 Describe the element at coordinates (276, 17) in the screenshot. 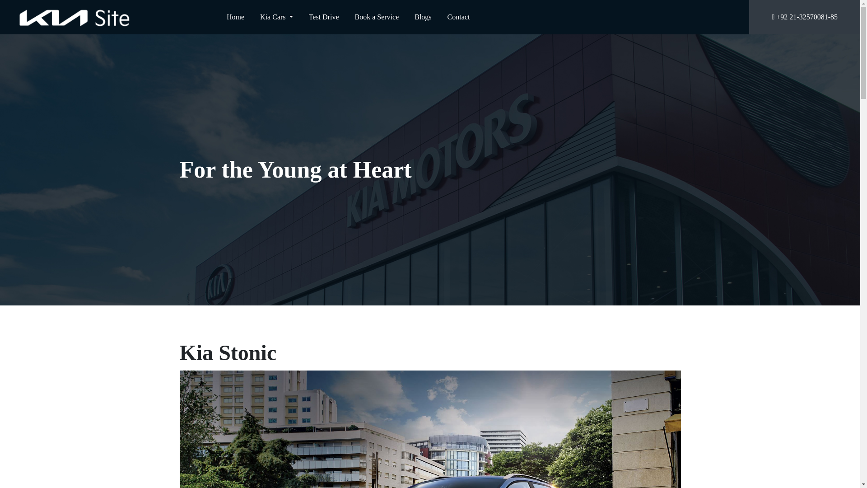

I see `Kia Cars` at that location.